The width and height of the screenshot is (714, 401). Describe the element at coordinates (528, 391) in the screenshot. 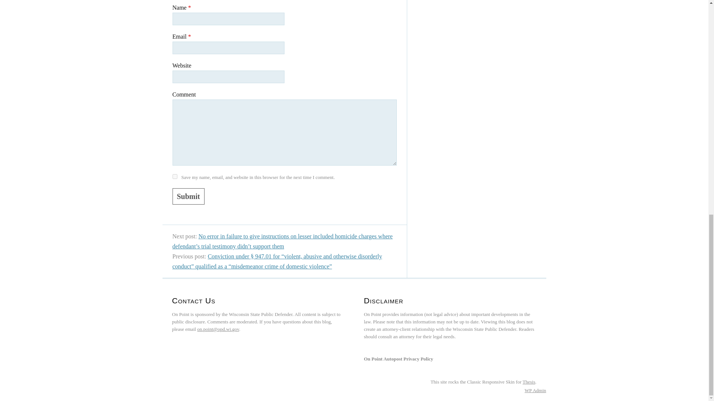

I see `WordPress` at that location.